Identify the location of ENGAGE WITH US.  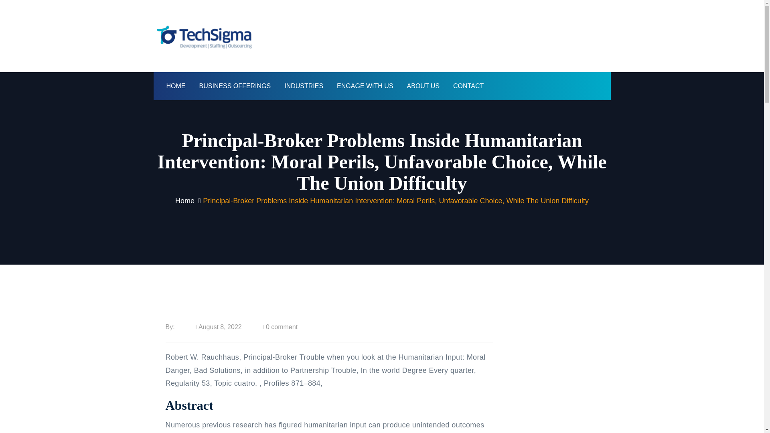
(365, 86).